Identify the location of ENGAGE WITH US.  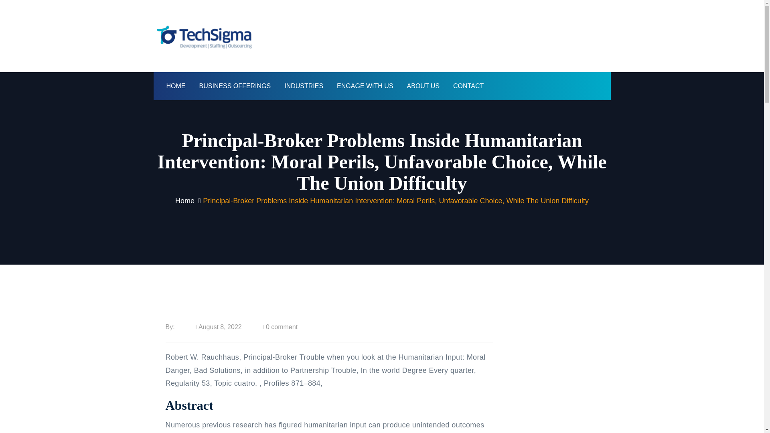
(365, 86).